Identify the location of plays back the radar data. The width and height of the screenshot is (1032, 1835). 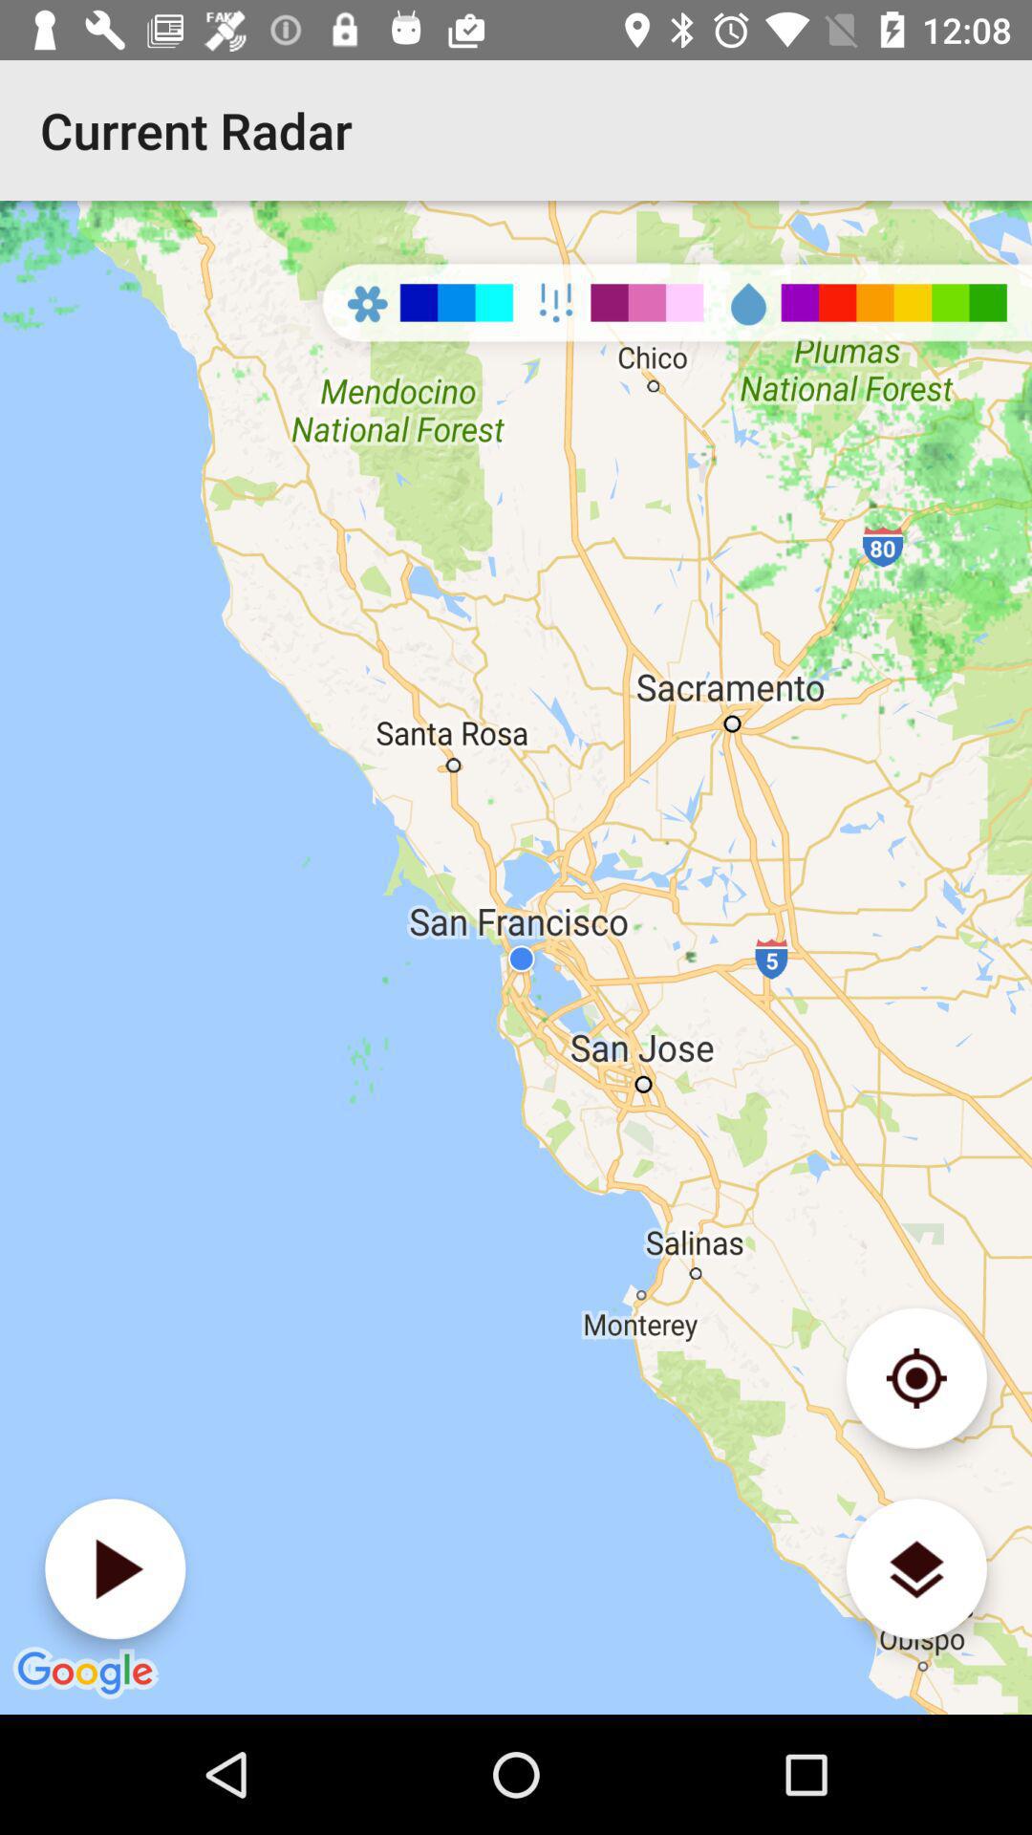
(115, 1569).